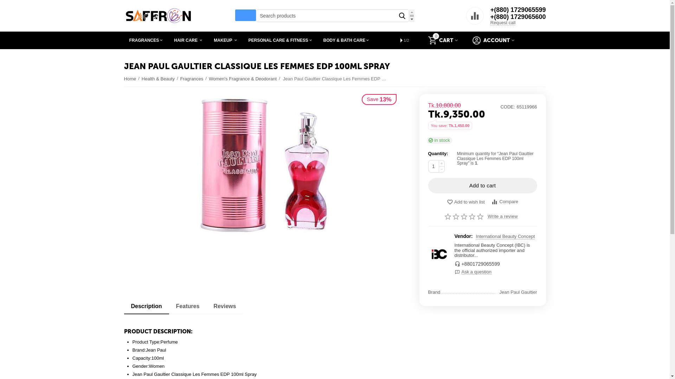  Describe the element at coordinates (225, 306) in the screenshot. I see `Reviews` at that location.